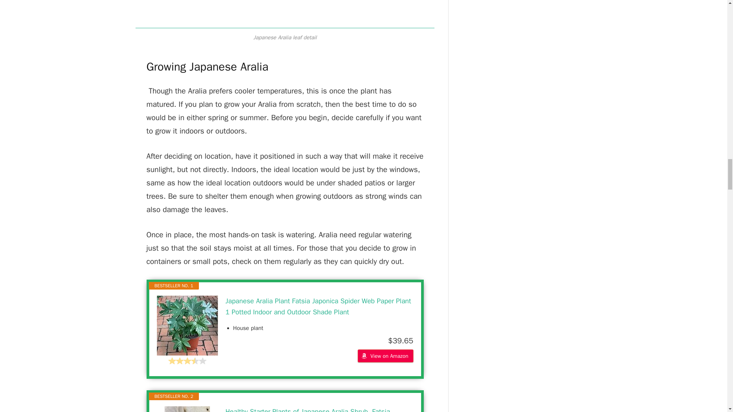 This screenshot has width=733, height=412. I want to click on Reviews on Amazon, so click(187, 361).